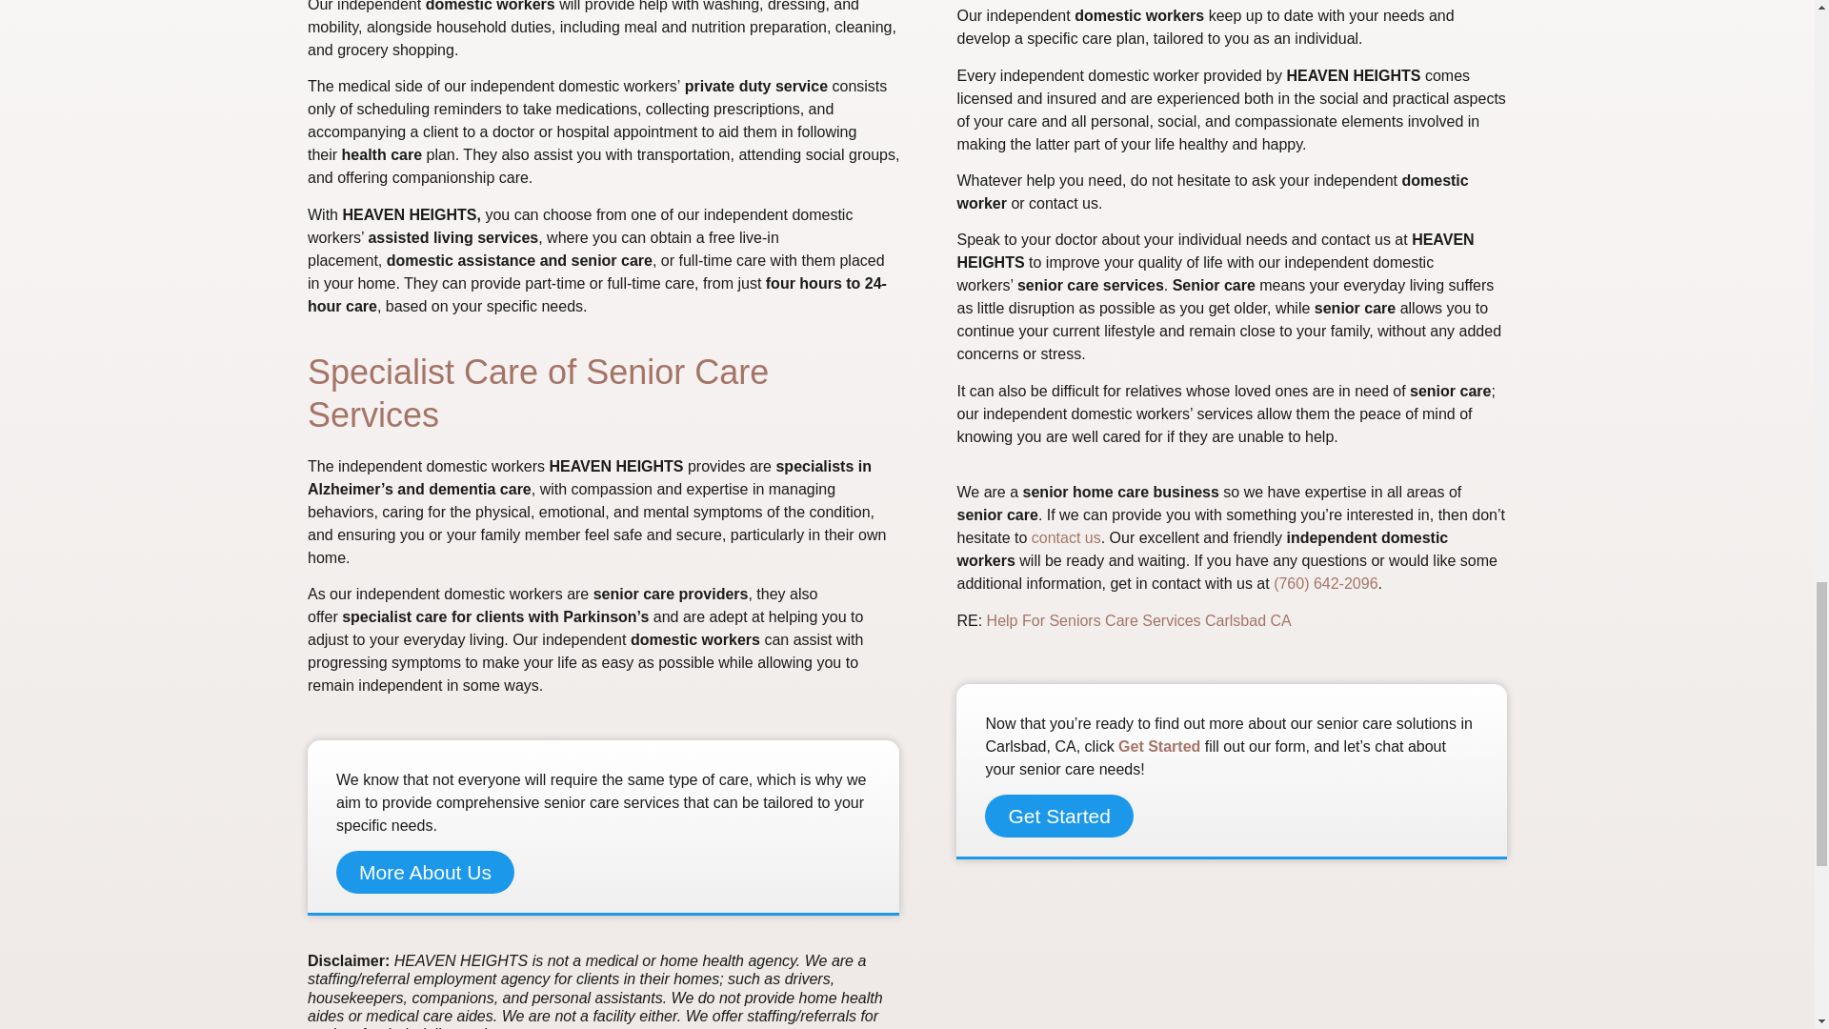 The height and width of the screenshot is (1029, 1829). What do you see at coordinates (1158, 746) in the screenshot?
I see `Get Started` at bounding box center [1158, 746].